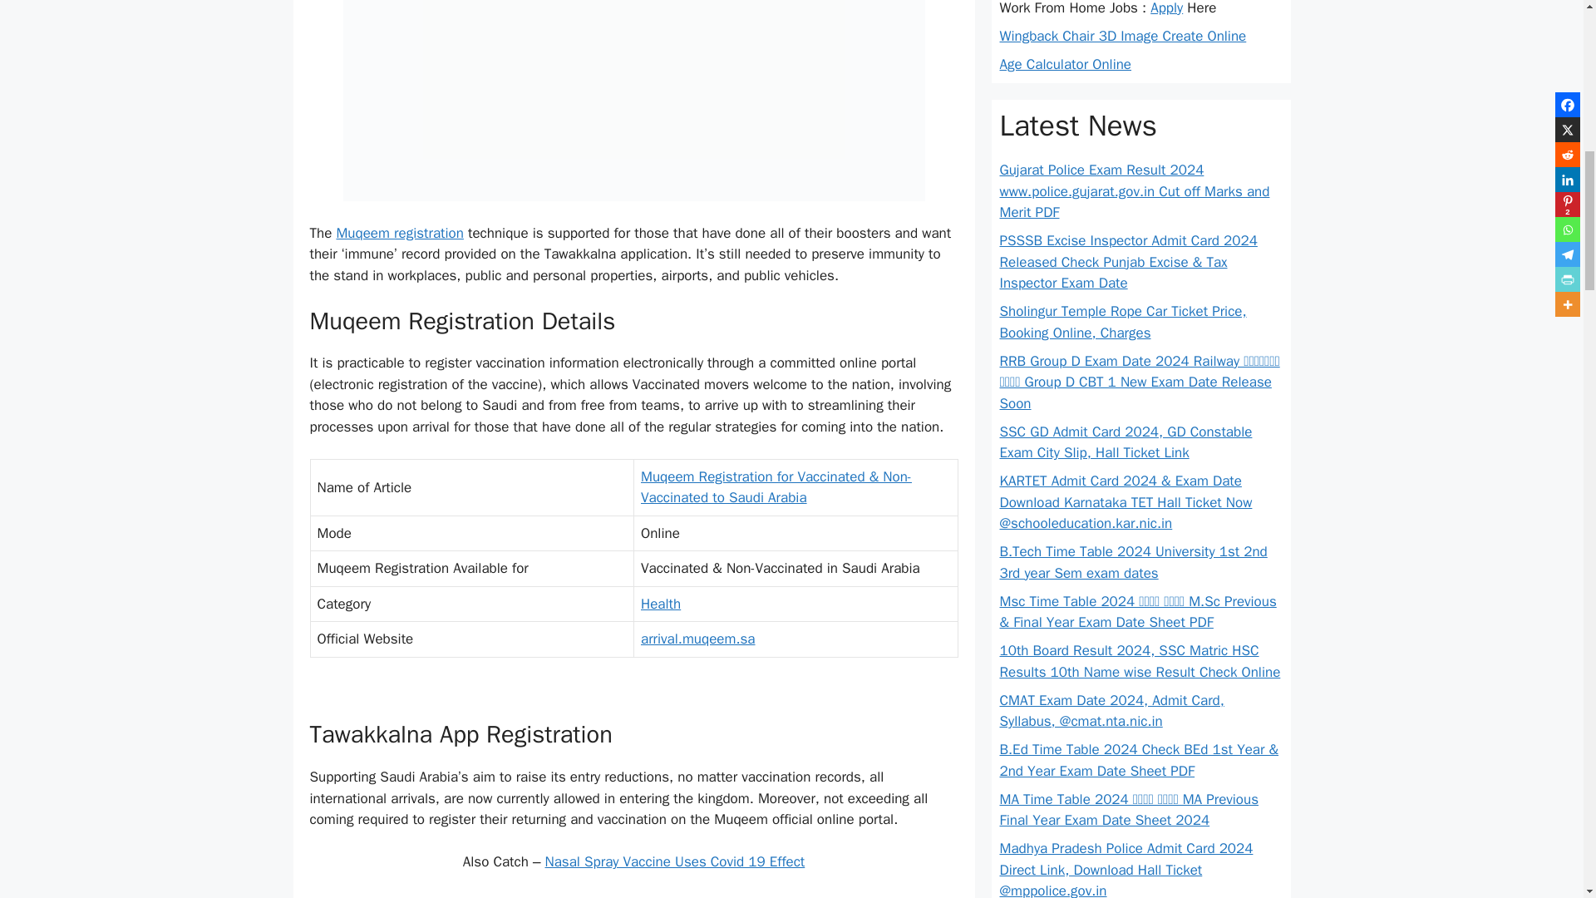 This screenshot has width=1596, height=898. What do you see at coordinates (675, 861) in the screenshot?
I see `Nasal Spray Vaccine Uses Covid 19 Effect` at bounding box center [675, 861].